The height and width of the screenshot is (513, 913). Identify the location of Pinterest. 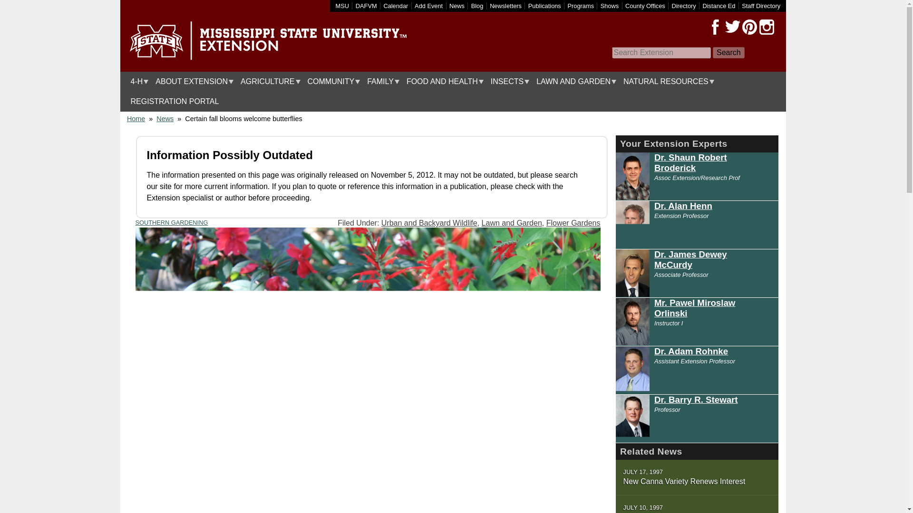
(749, 27).